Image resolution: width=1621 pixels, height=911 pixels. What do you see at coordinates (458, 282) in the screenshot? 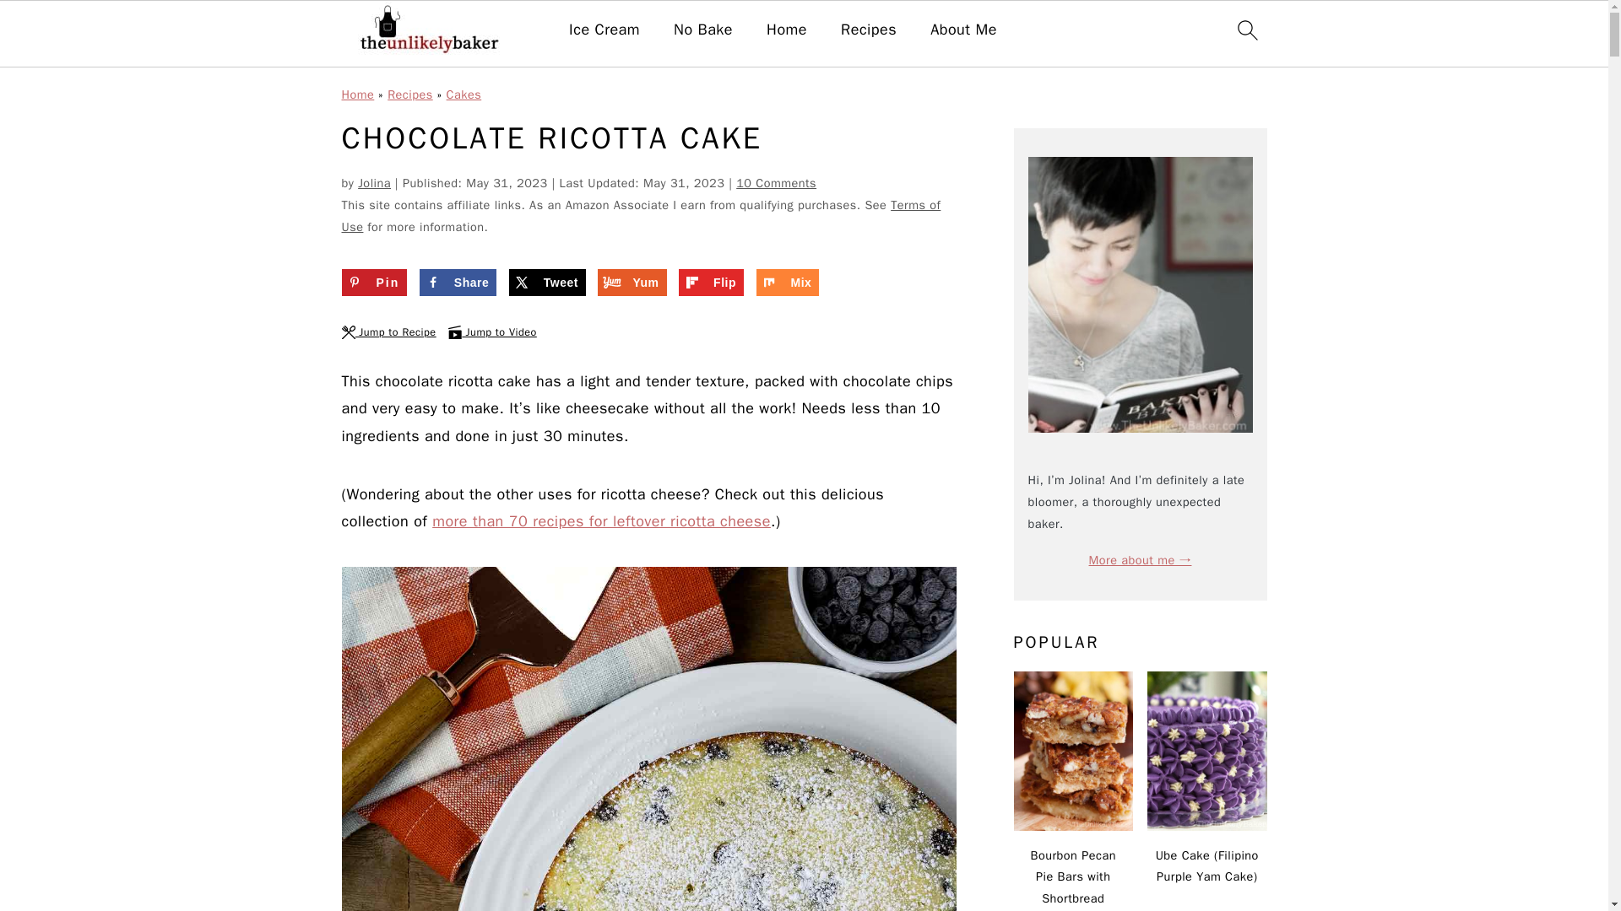
I see `Share on Facebook` at bounding box center [458, 282].